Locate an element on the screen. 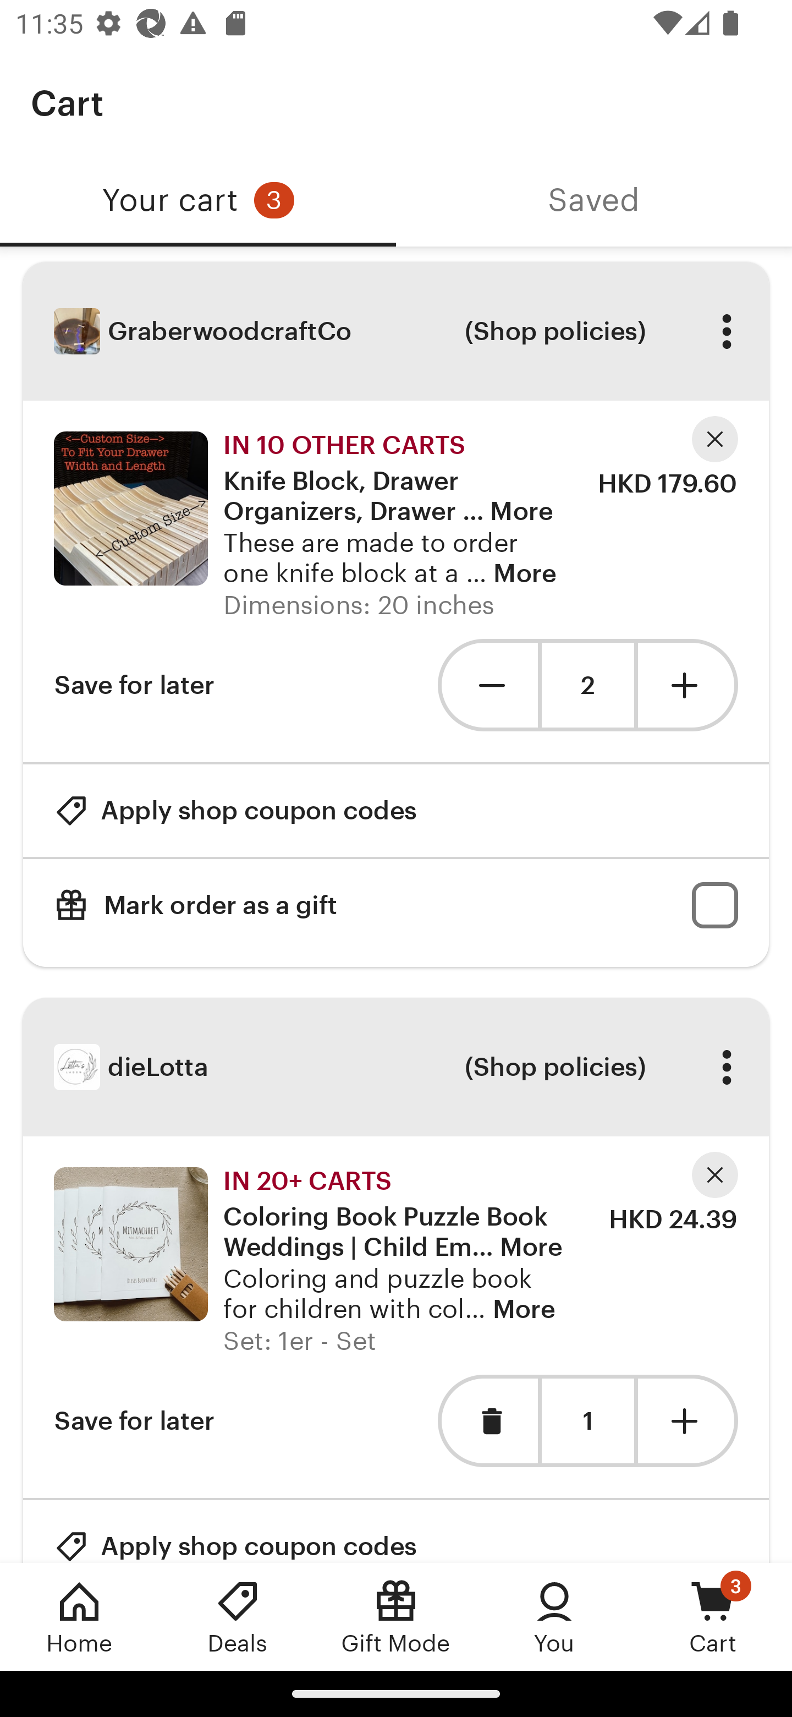 Image resolution: width=792 pixels, height=1717 pixels. Remove one unit from cart is located at coordinates (487, 685).